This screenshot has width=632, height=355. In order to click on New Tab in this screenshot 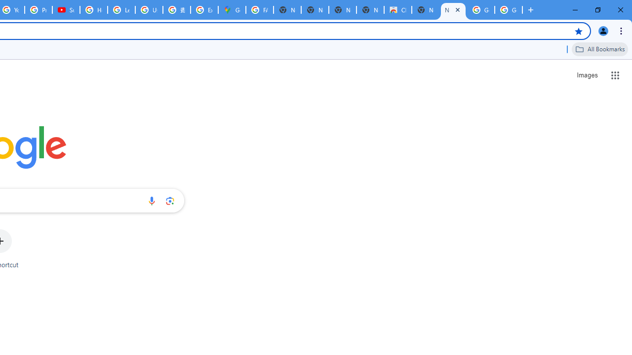, I will do `click(453, 10)`.